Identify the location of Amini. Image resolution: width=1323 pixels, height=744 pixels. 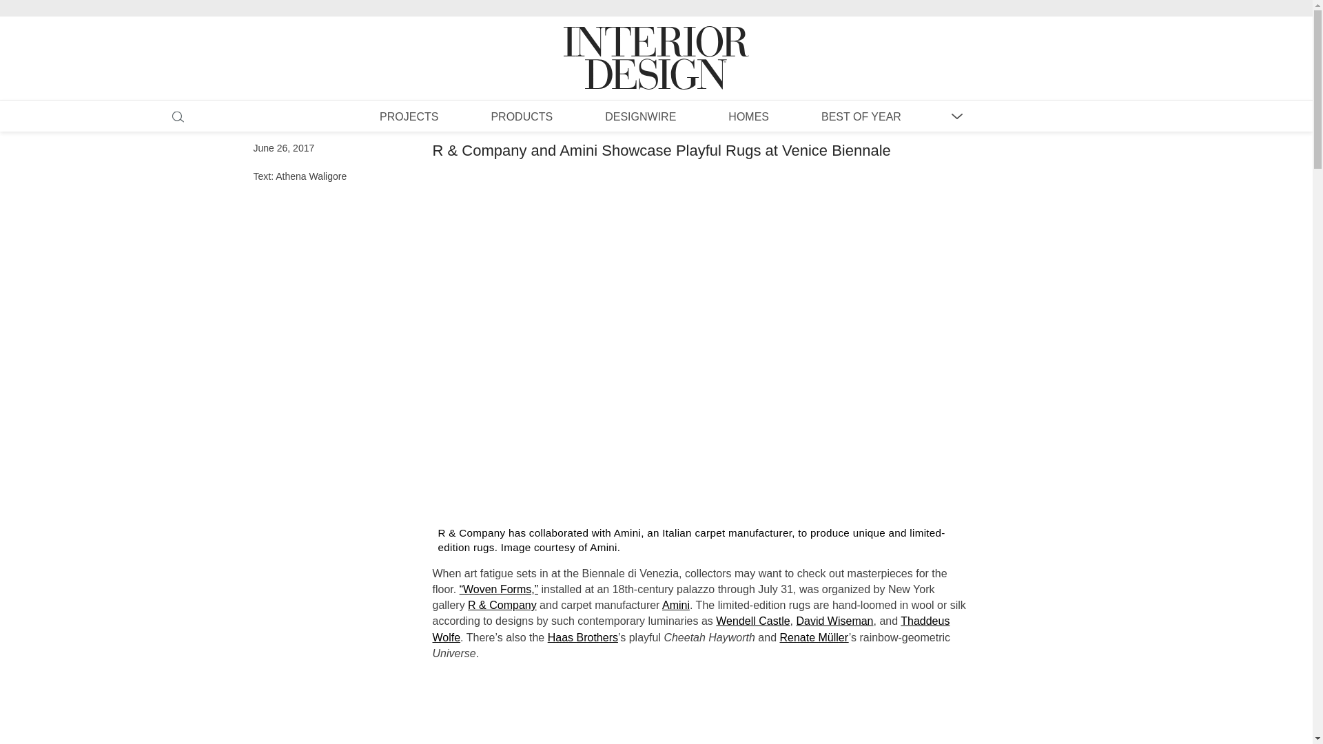
(675, 605).